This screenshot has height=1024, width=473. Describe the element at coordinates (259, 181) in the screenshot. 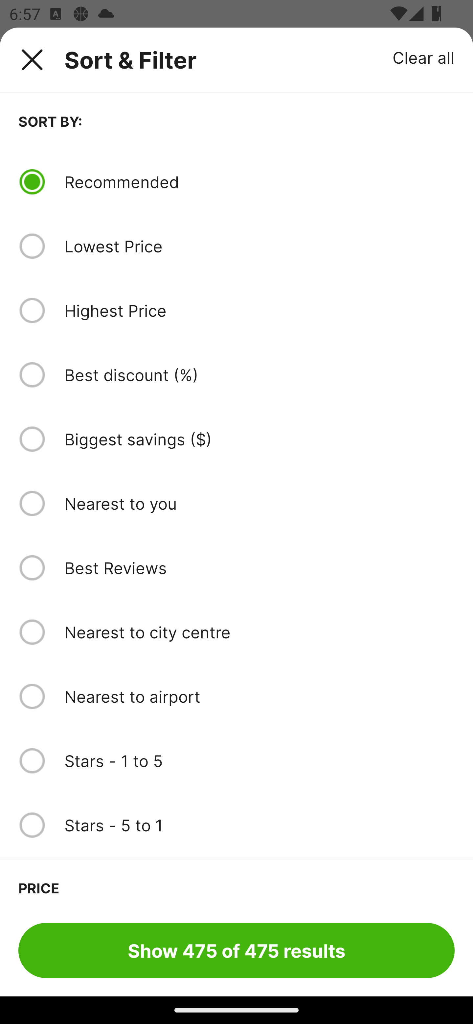

I see `Recommended ` at that location.